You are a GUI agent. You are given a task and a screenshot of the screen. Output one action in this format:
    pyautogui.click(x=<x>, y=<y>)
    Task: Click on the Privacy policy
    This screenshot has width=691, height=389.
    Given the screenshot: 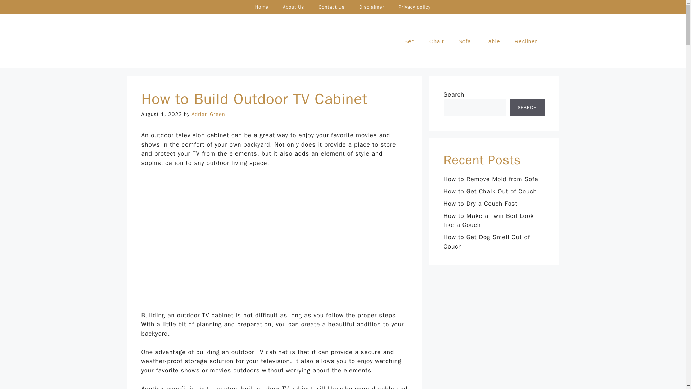 What is the action you would take?
    pyautogui.click(x=415, y=7)
    